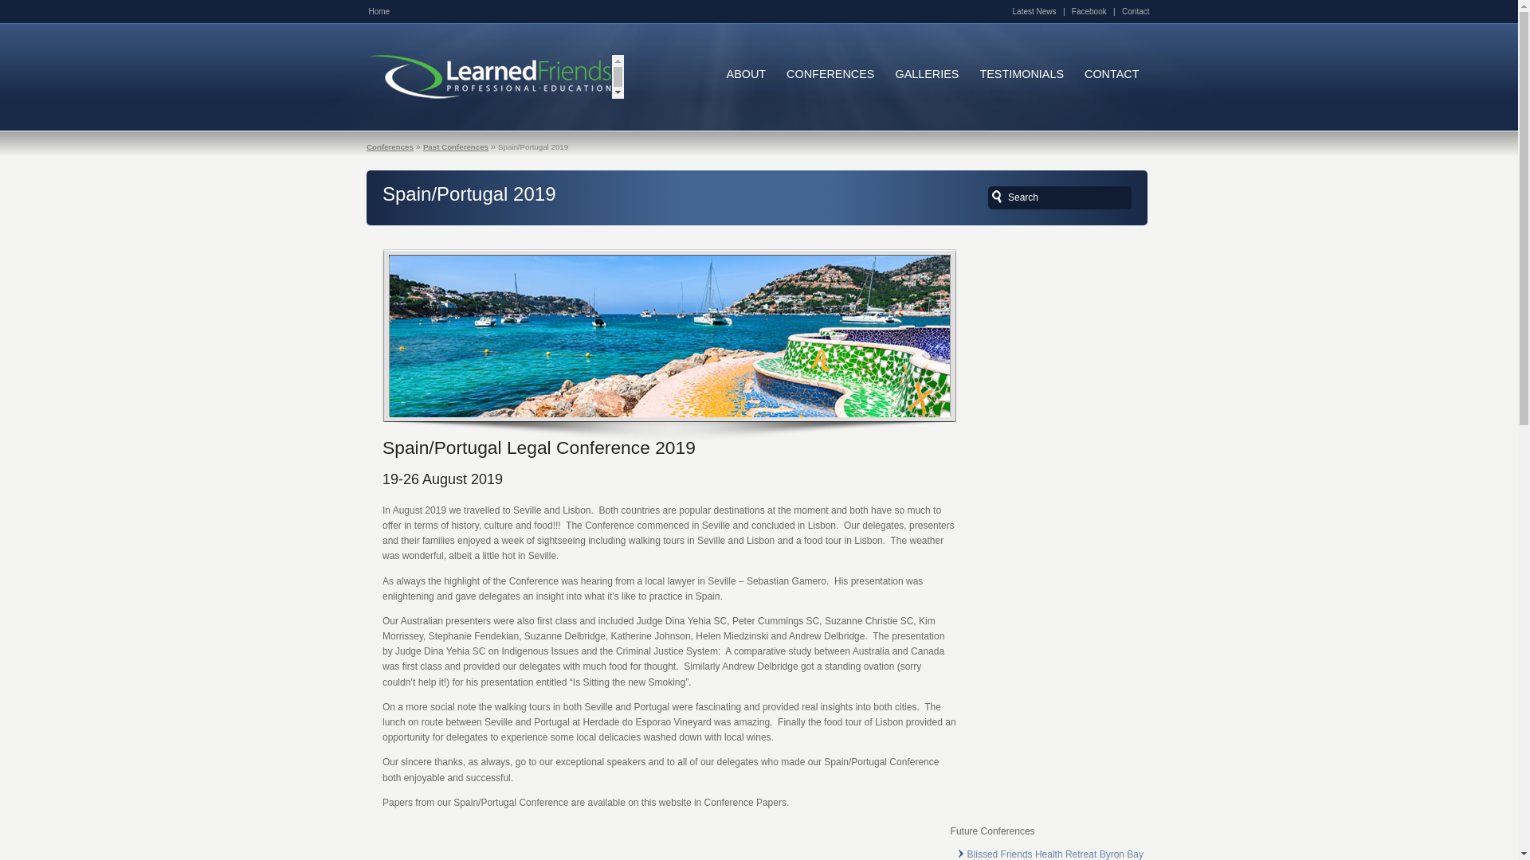  Describe the element at coordinates (1089, 11) in the screenshot. I see `Facebook` at that location.